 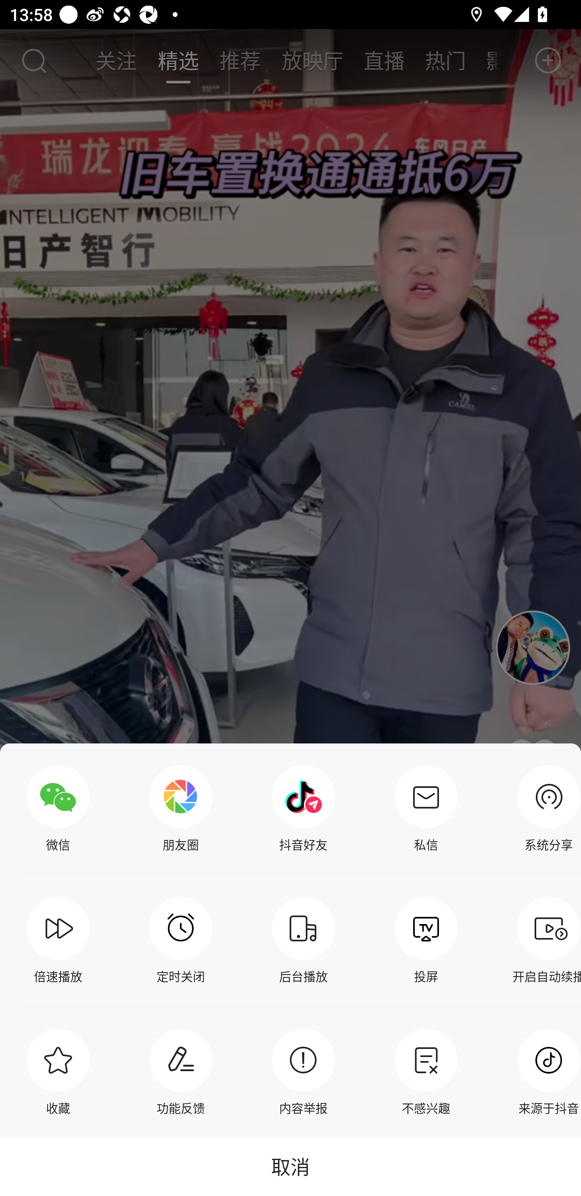 I want to click on 定时关闭, so click(x=181, y=941).